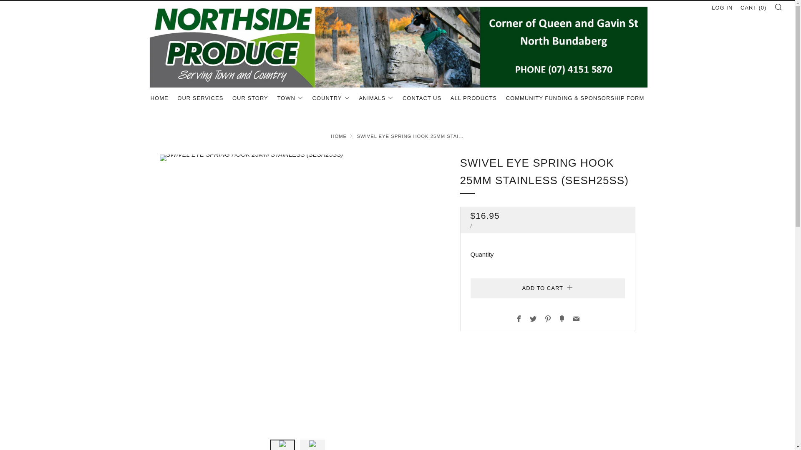  I want to click on Home, so click(339, 136).